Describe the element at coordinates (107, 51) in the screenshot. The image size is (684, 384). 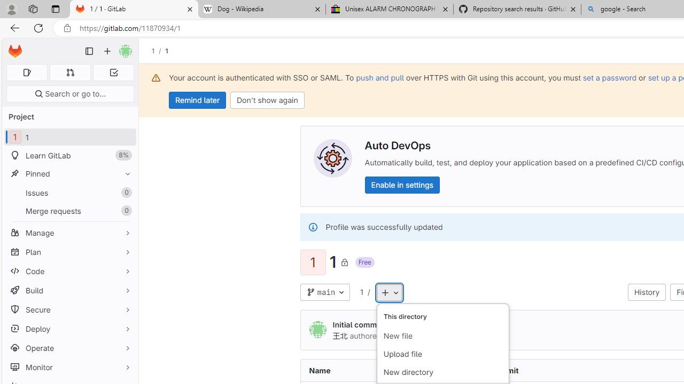
I see `Create new...` at that location.